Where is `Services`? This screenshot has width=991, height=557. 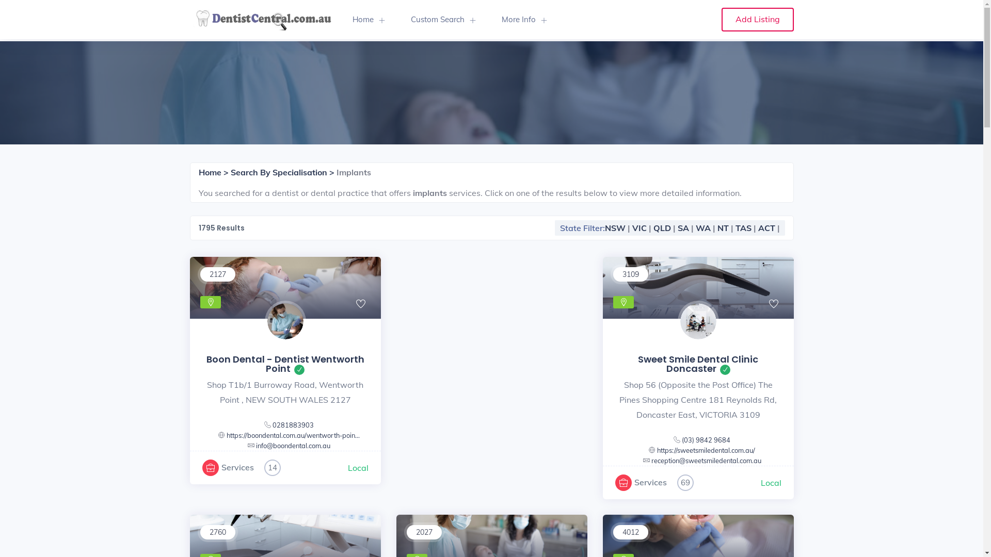
Services is located at coordinates (650, 482).